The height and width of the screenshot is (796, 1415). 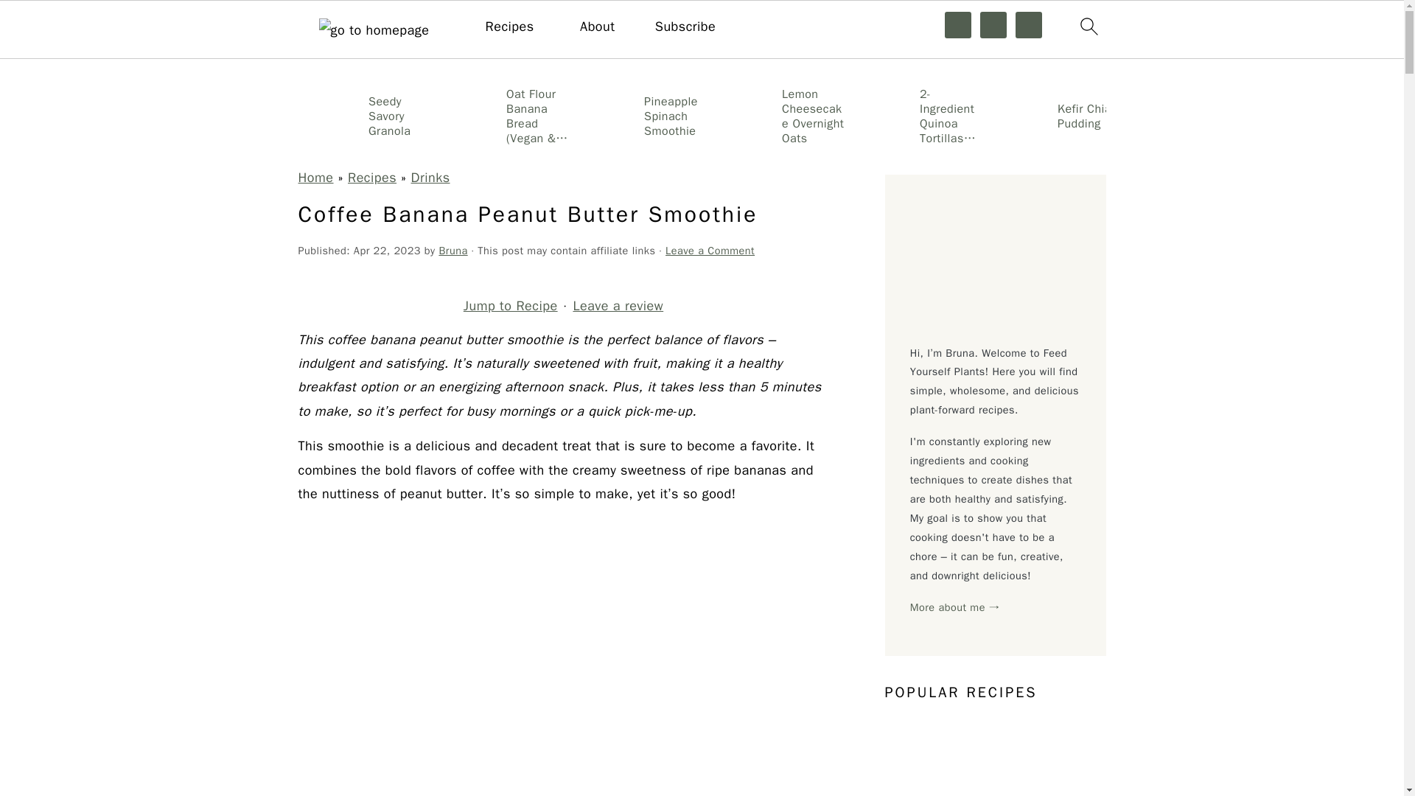 What do you see at coordinates (778, 115) in the screenshot?
I see `Lemon Cheesecake Overnight Oats` at bounding box center [778, 115].